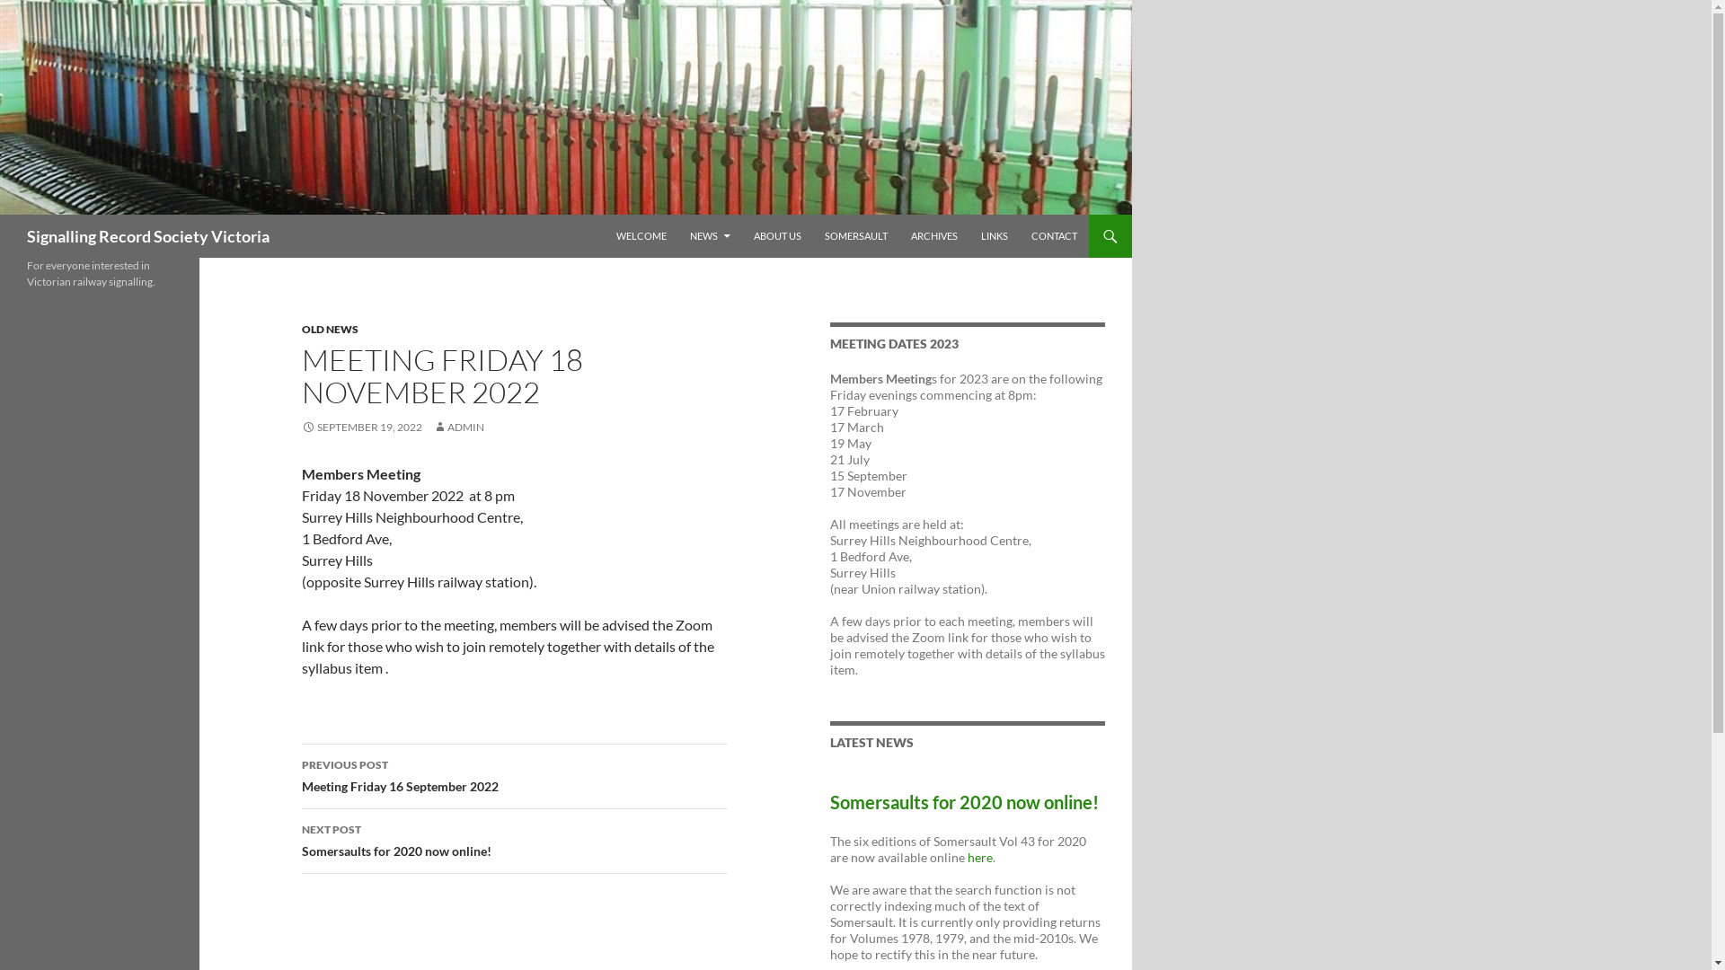 The image size is (1725, 970). What do you see at coordinates (934, 236) in the screenshot?
I see `ARCHIVES` at bounding box center [934, 236].